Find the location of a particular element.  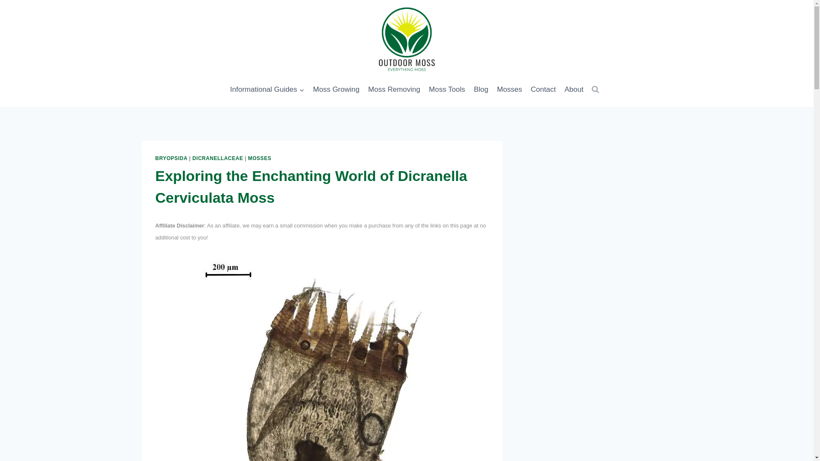

Moss Growing is located at coordinates (337, 90).